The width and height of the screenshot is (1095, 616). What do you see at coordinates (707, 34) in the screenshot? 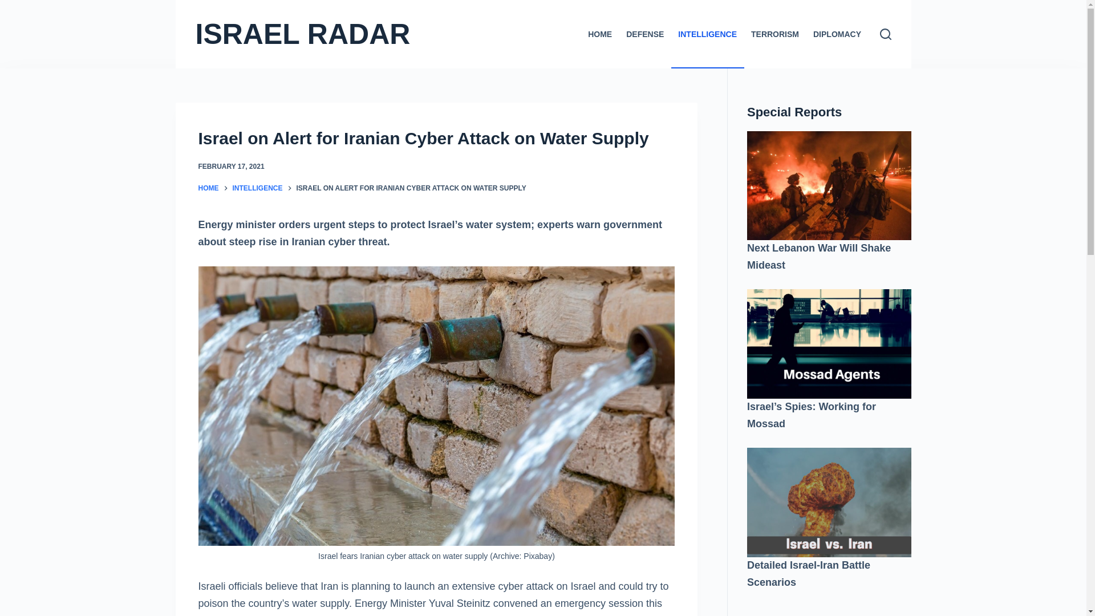
I see `INTELLIGENCE` at bounding box center [707, 34].